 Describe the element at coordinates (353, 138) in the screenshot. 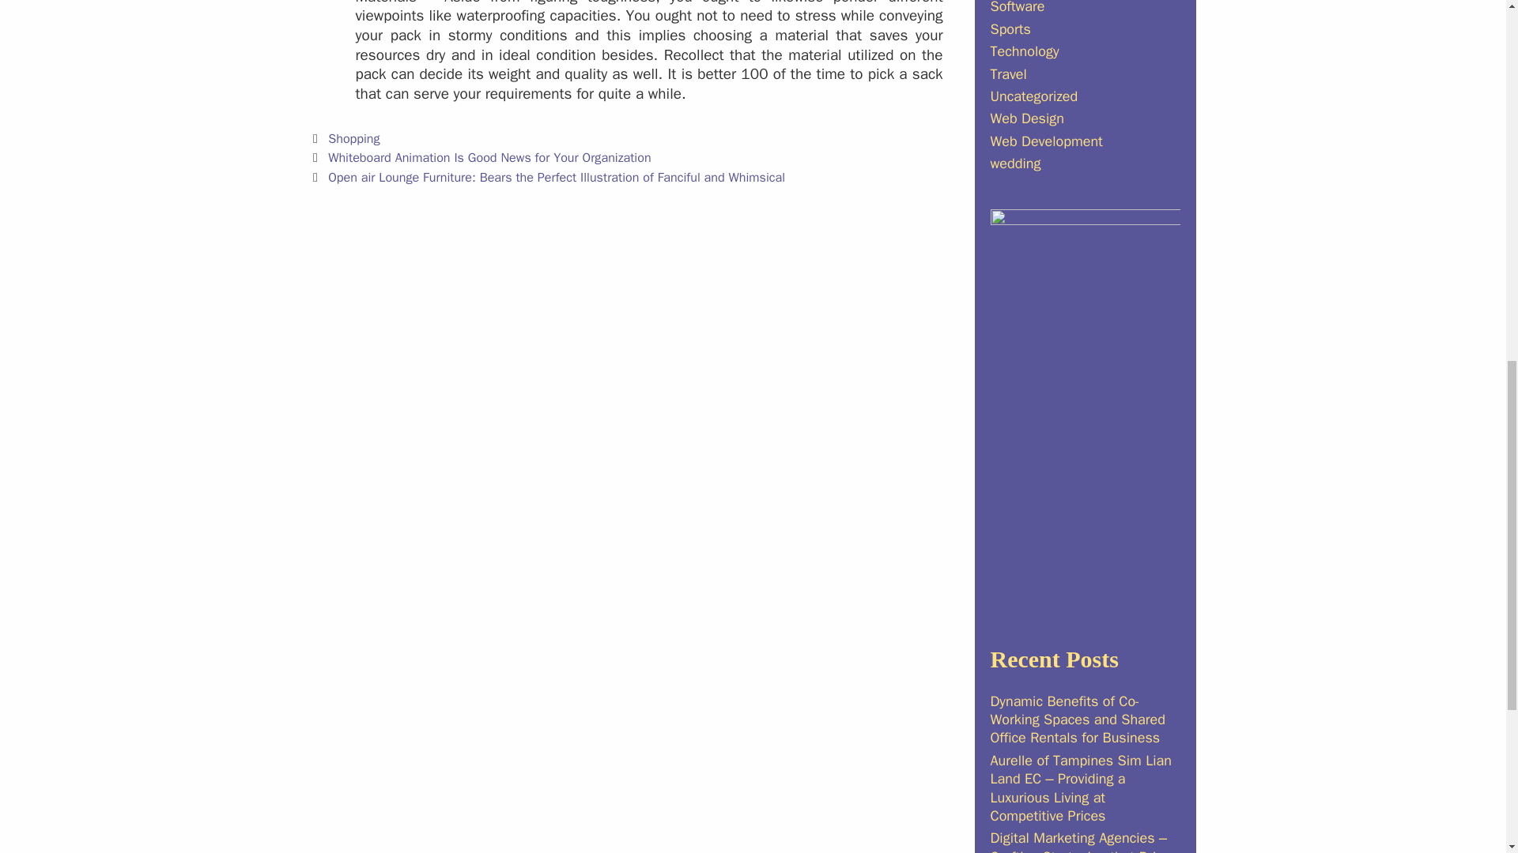

I see `Shopping` at that location.